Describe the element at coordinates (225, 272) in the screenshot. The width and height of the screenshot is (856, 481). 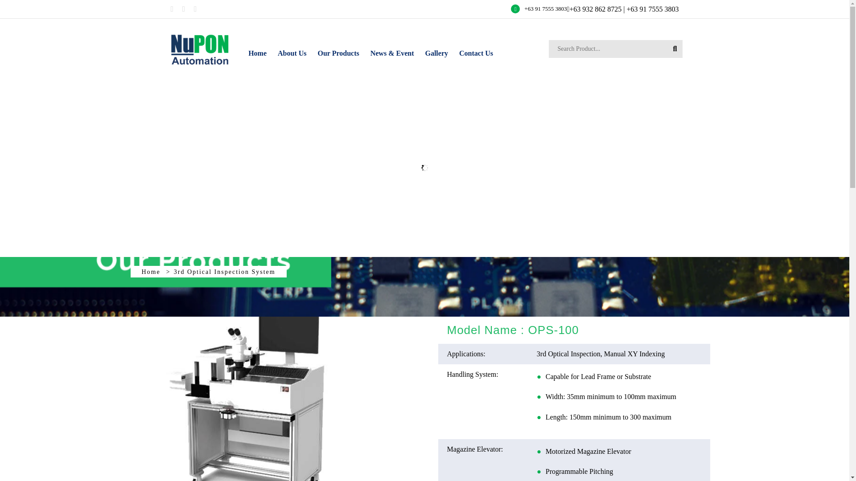
I see `3rd Optical Inspection System` at that location.